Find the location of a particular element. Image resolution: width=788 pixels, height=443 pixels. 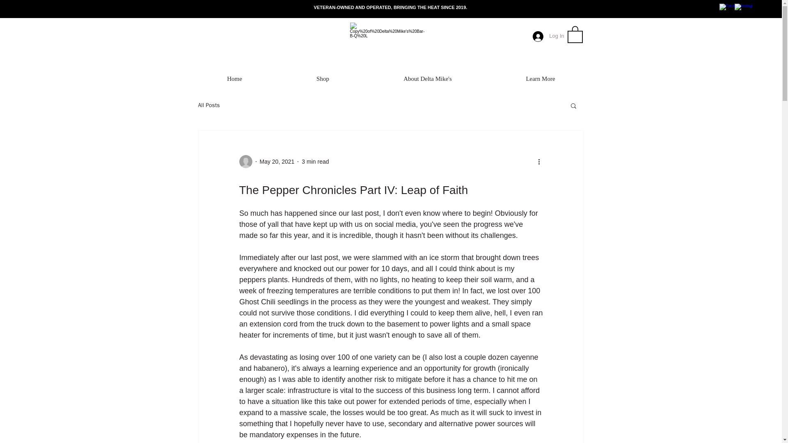

Home is located at coordinates (234, 79).